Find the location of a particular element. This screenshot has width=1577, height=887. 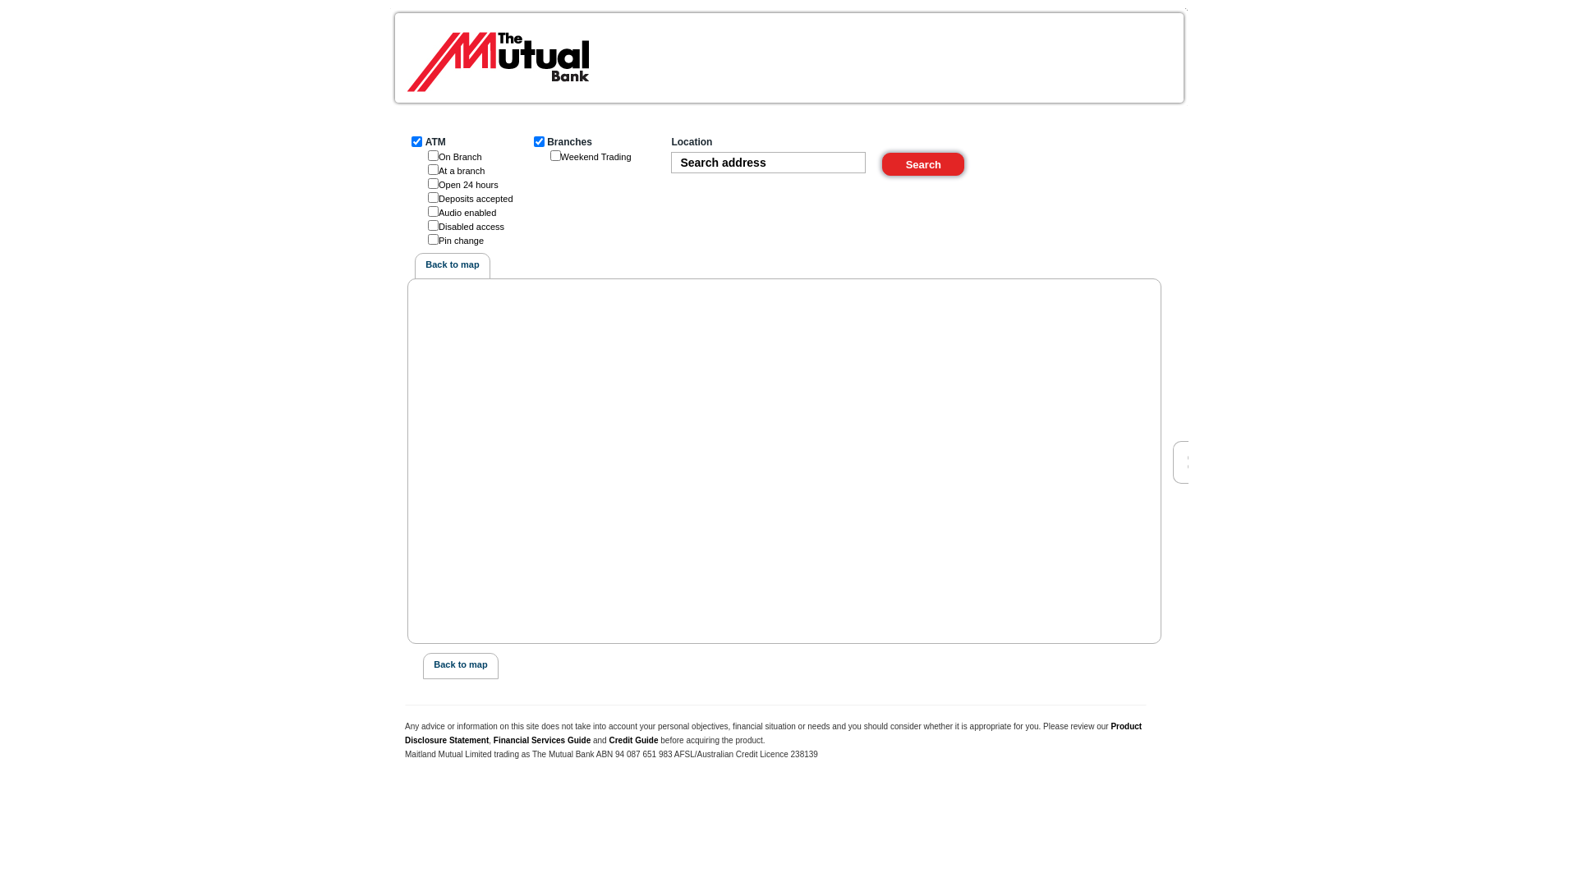

Back to map is located at coordinates (452, 264).